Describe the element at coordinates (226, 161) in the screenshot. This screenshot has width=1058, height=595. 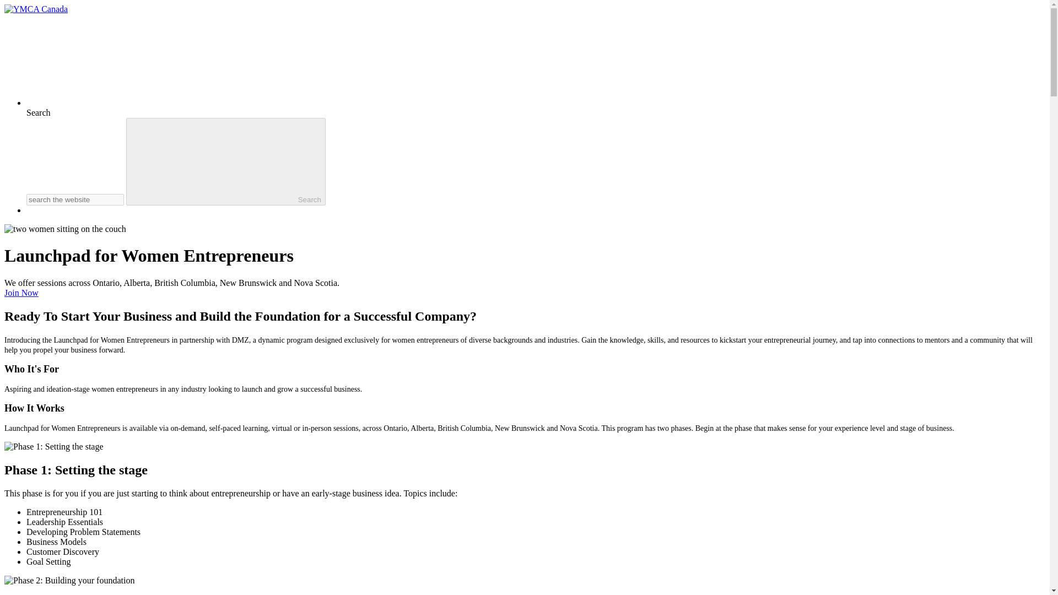
I see `Search` at that location.